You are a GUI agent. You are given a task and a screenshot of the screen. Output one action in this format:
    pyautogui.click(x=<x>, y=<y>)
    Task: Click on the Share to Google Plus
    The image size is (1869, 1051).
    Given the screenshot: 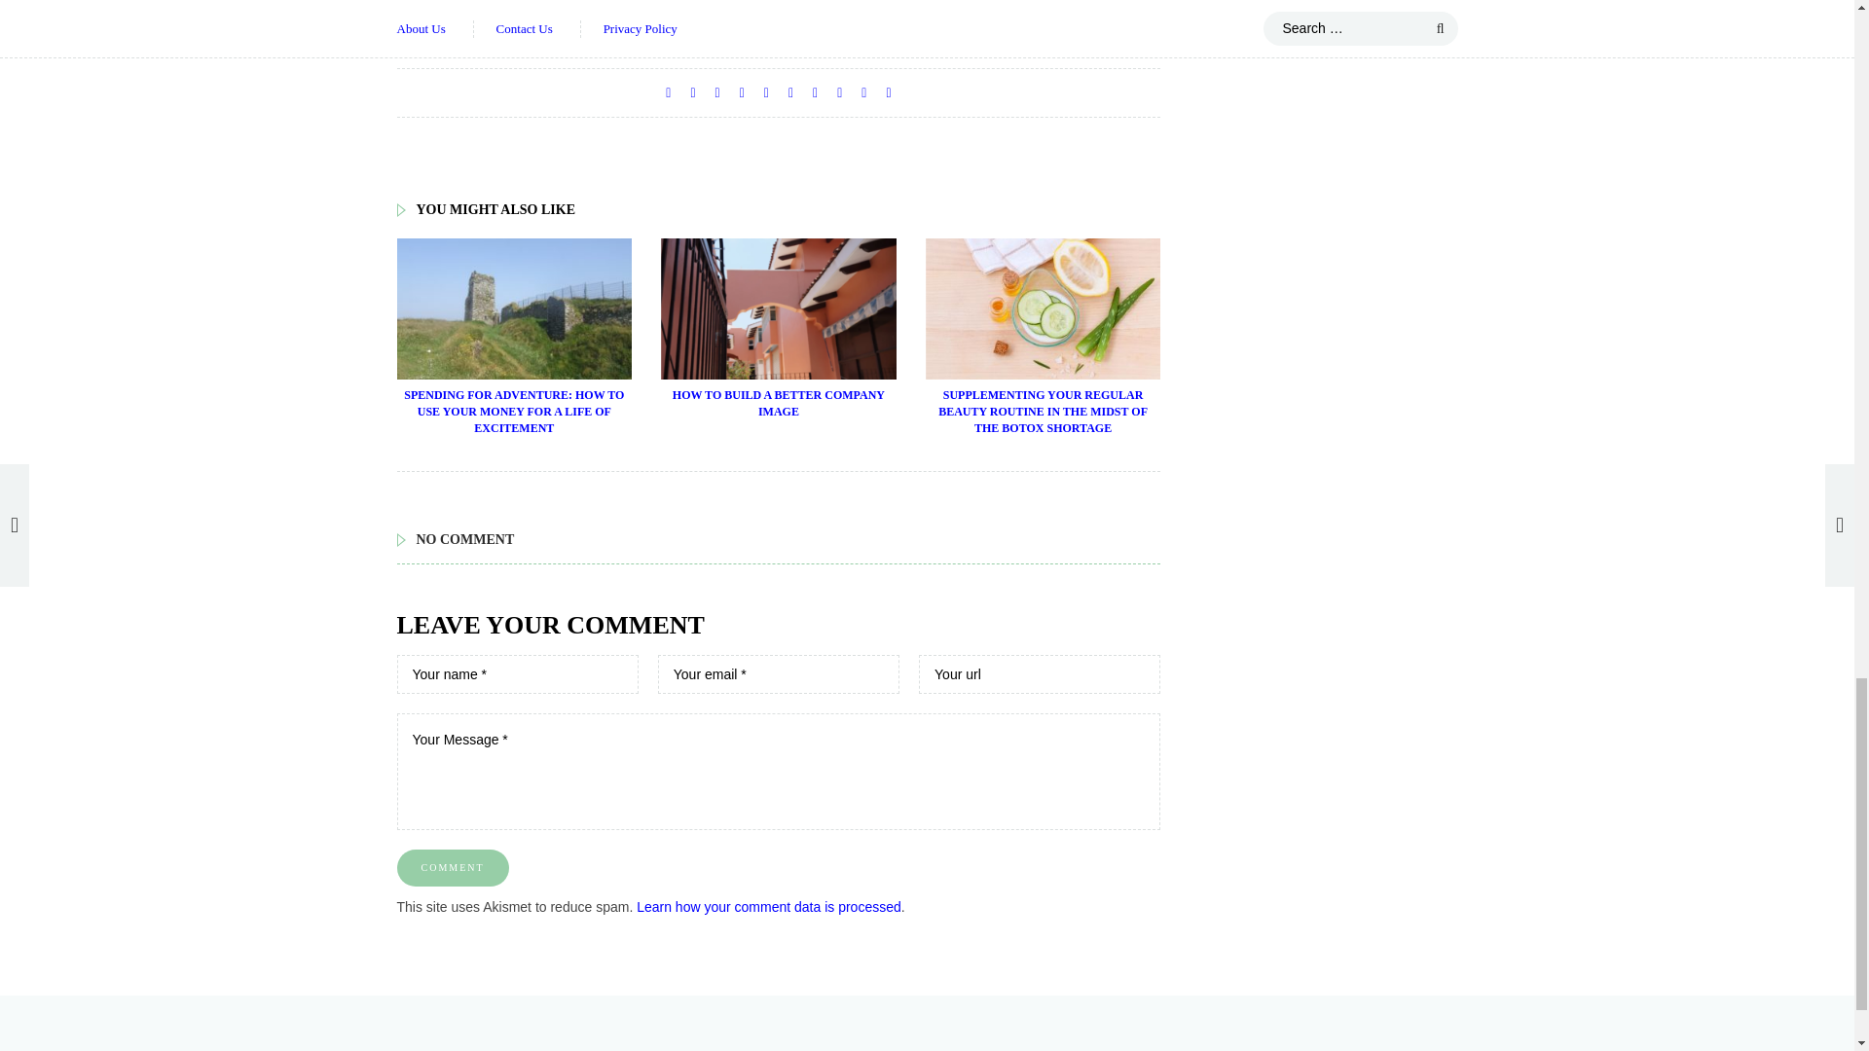 What is the action you would take?
    pyautogui.click(x=718, y=92)
    